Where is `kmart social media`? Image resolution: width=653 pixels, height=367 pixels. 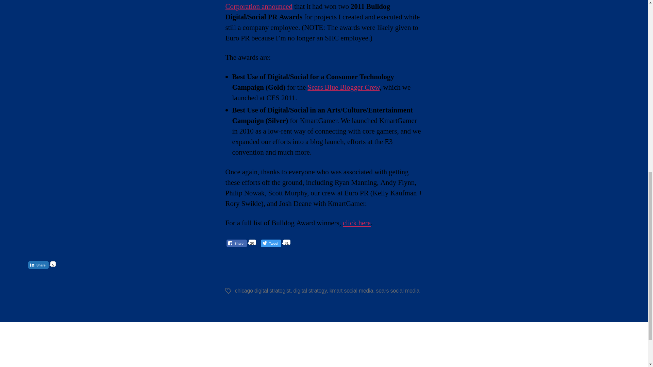
kmart social media is located at coordinates (352, 290).